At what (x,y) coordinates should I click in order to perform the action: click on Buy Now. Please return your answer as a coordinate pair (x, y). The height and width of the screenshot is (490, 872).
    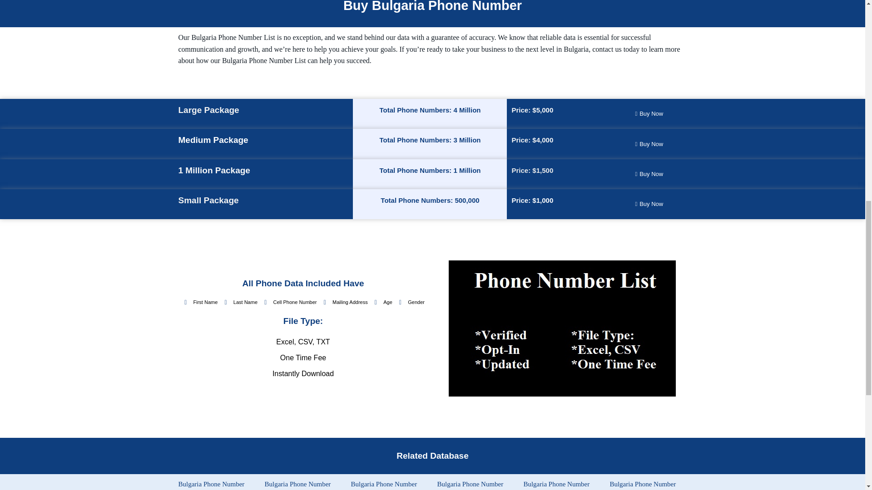
    Looking at the image, I should click on (649, 114).